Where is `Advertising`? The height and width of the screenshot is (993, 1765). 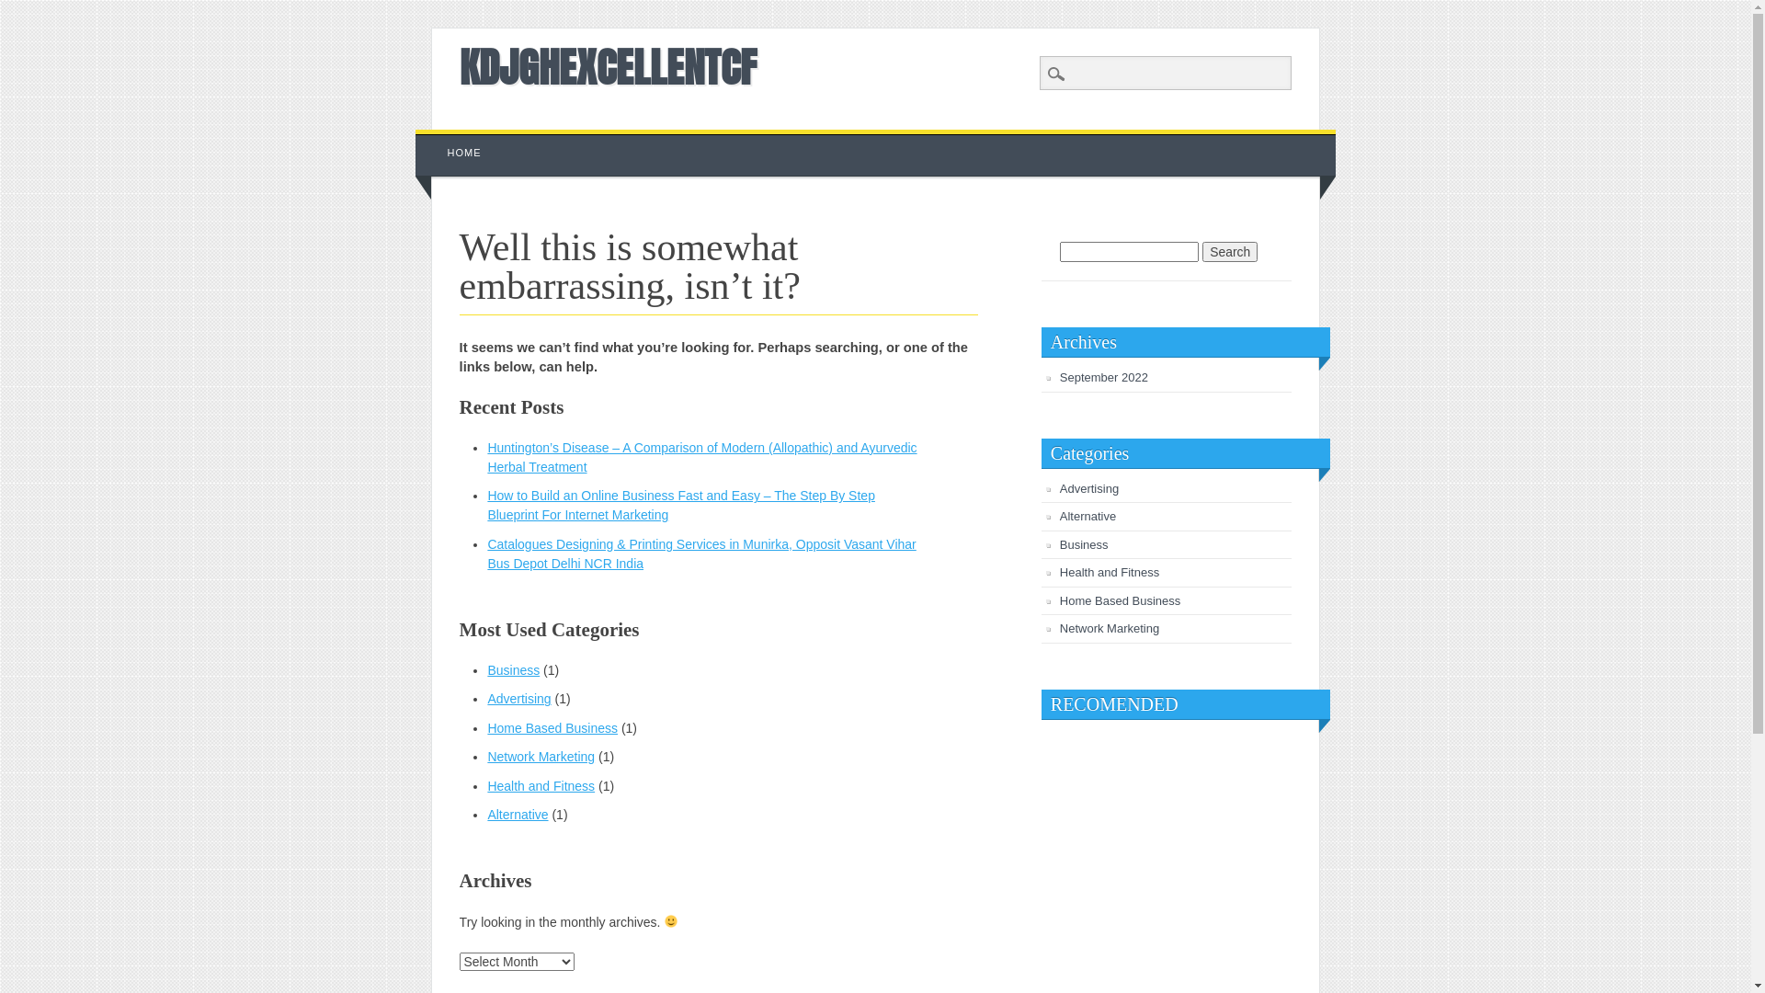 Advertising is located at coordinates (518, 699).